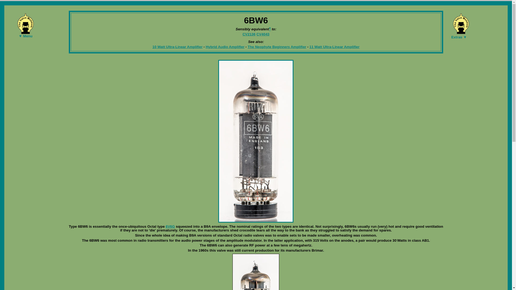  Describe the element at coordinates (277, 47) in the screenshot. I see `The Neophyte Beginners Amplifier` at that location.